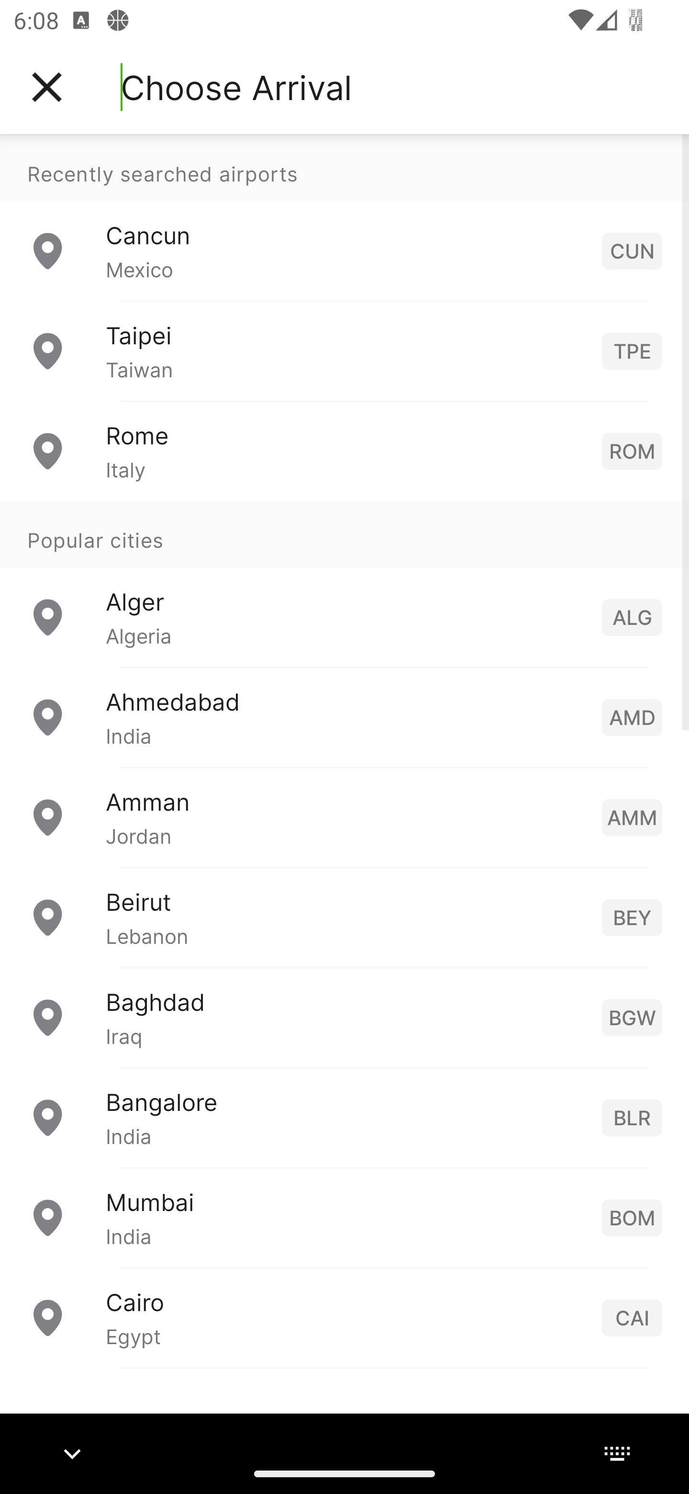  Describe the element at coordinates (344, 450) in the screenshot. I see `Rome Italy ROM` at that location.